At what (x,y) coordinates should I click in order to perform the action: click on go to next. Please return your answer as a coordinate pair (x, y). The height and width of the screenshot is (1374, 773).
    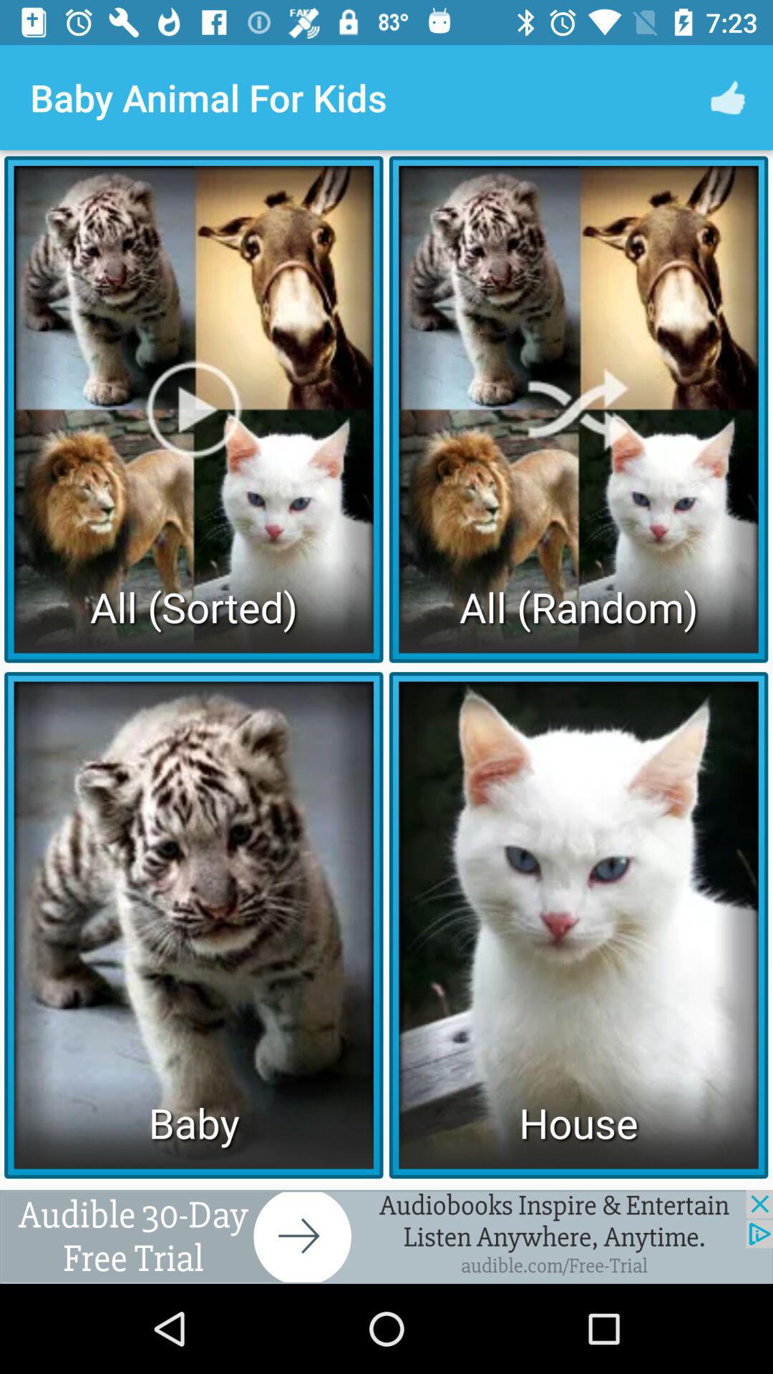
    Looking at the image, I should click on (386, 1237).